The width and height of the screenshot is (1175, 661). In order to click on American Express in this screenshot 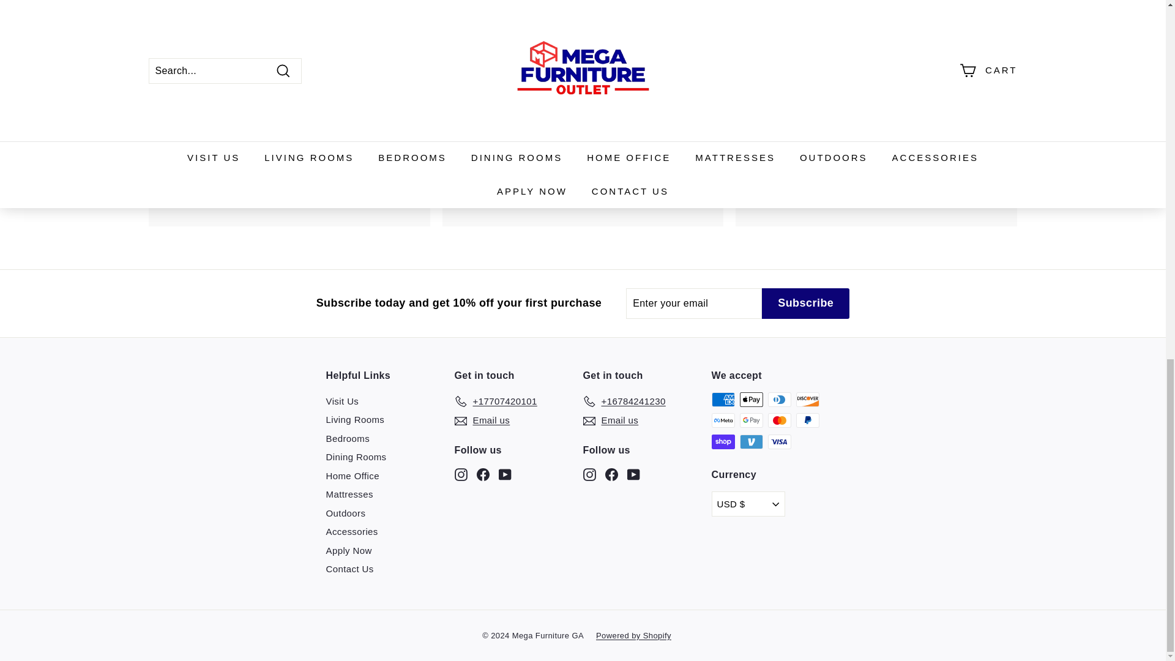, I will do `click(722, 400)`.